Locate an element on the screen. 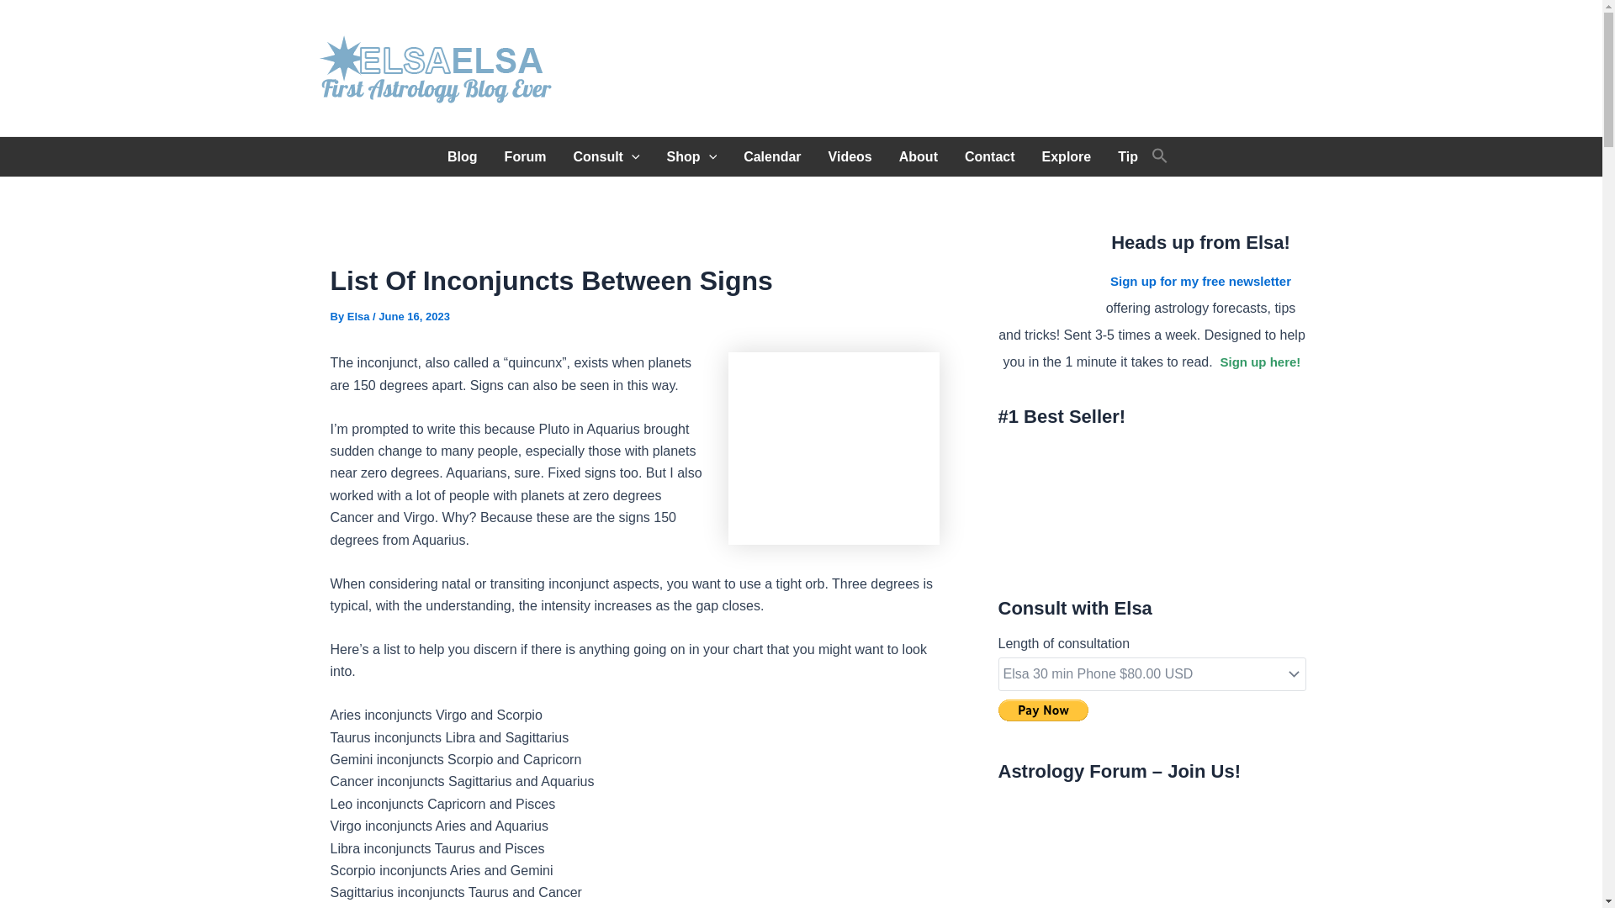 This screenshot has height=908, width=1615. Contact is located at coordinates (989, 156).